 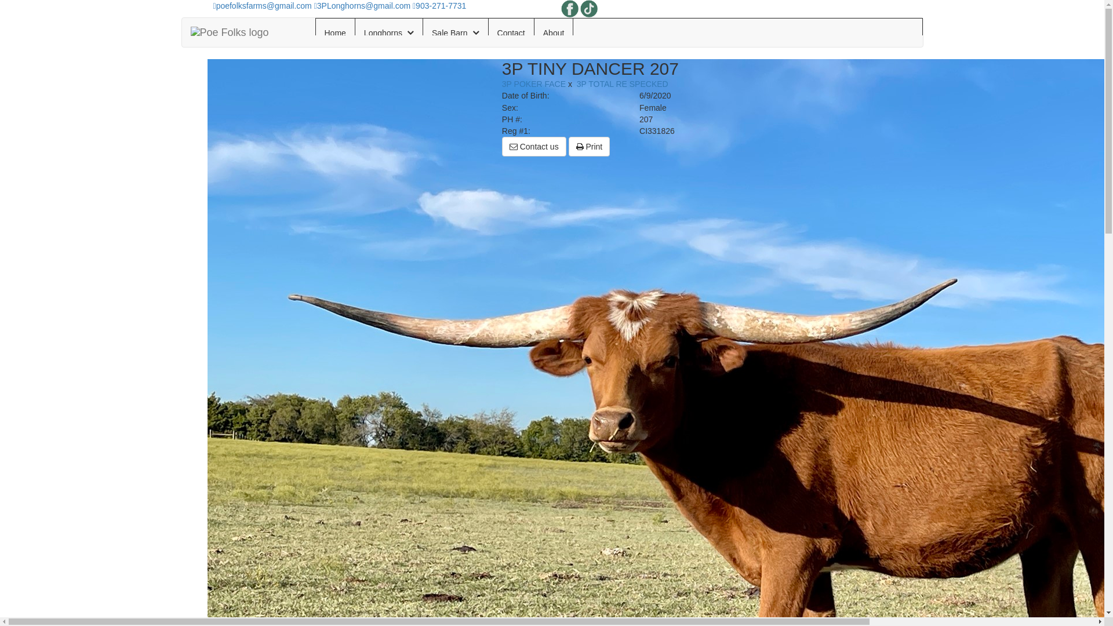 What do you see at coordinates (263, 6) in the screenshot?
I see `poefolksfarms@gmail.com` at bounding box center [263, 6].